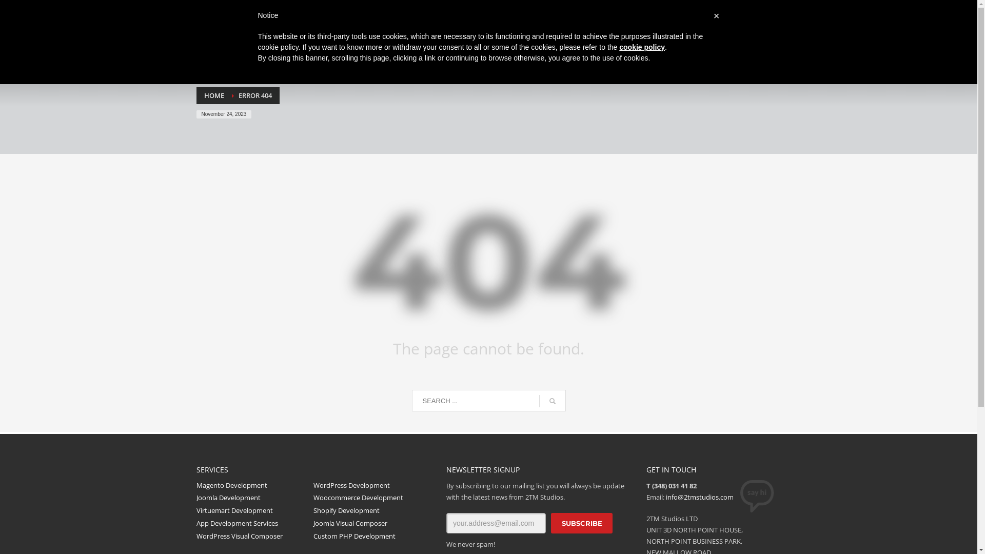 This screenshot has height=554, width=985. Describe the element at coordinates (771, 11) in the screenshot. I see `go` at that location.